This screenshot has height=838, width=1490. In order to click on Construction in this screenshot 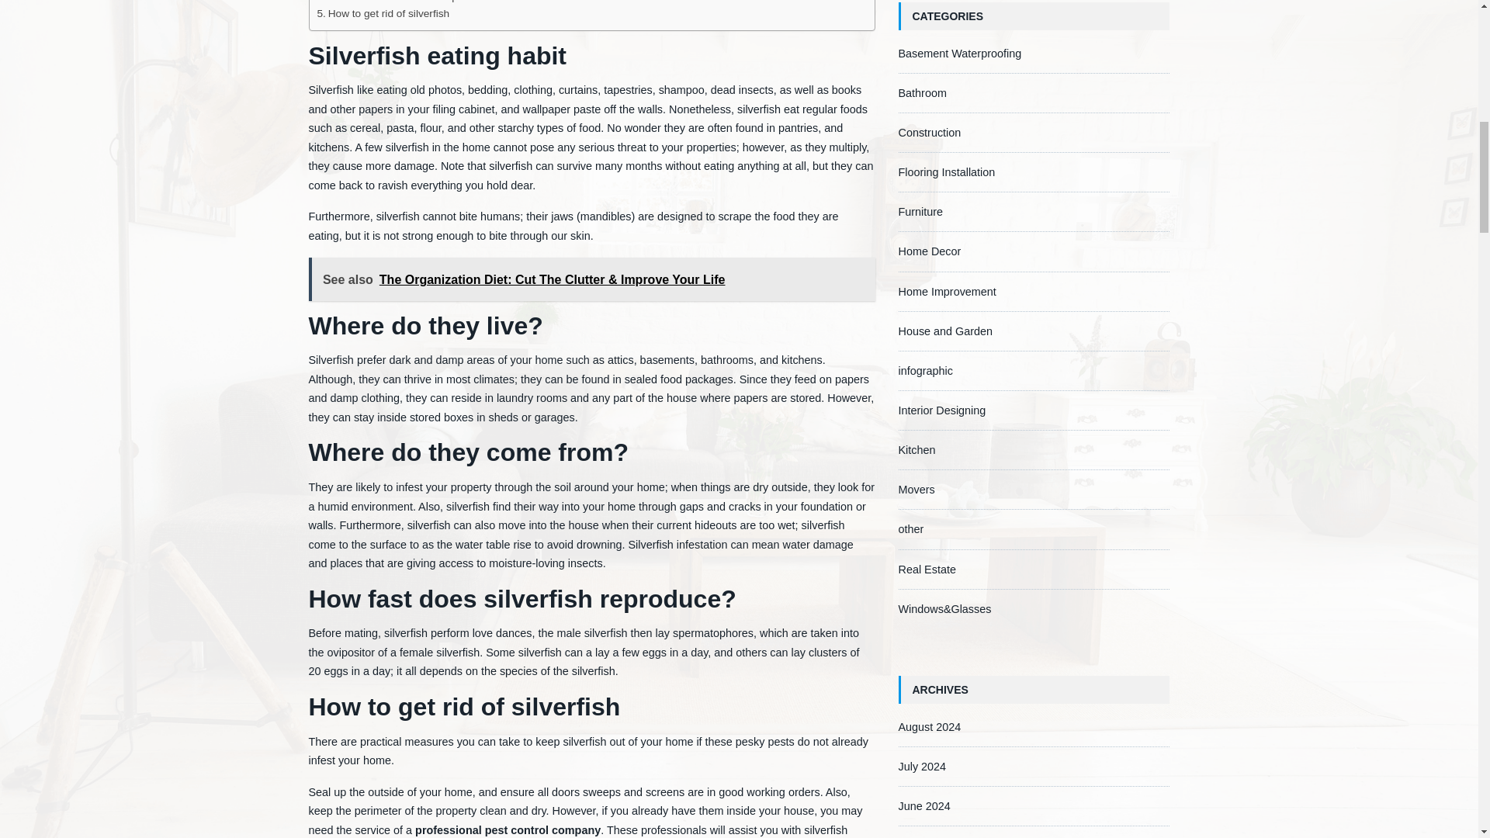, I will do `click(930, 133)`.